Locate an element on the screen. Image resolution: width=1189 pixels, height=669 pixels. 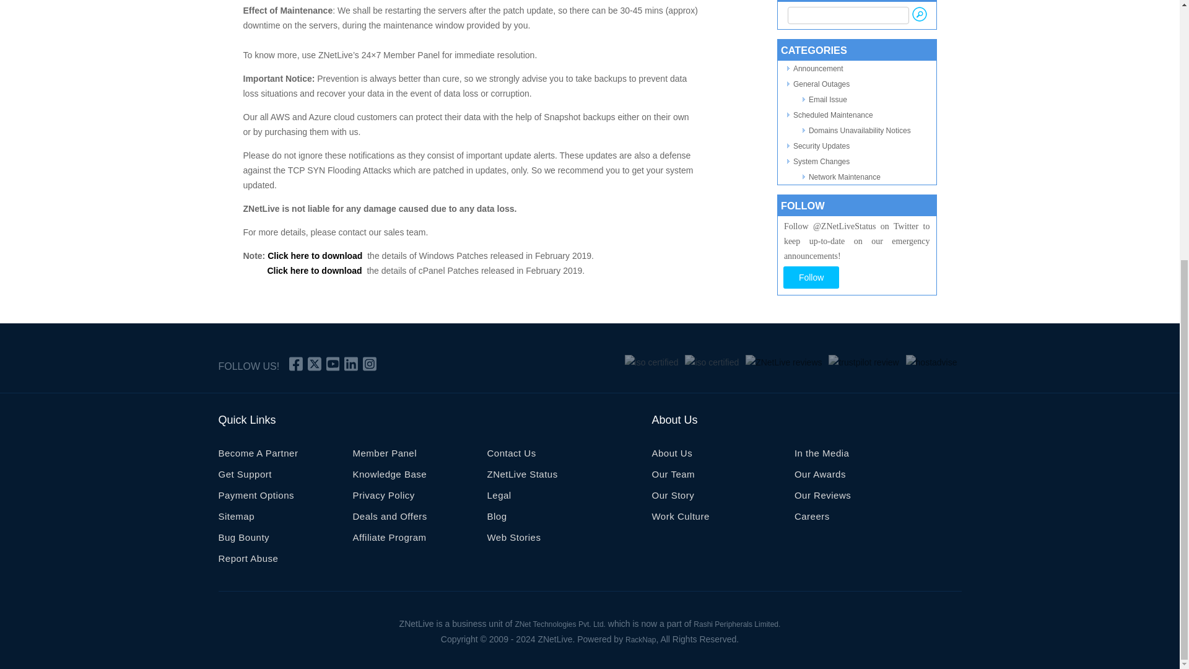
iso certified is located at coordinates (651, 362).